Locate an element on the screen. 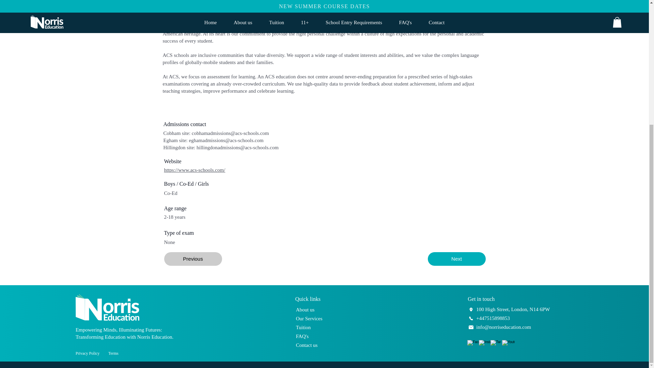 The height and width of the screenshot is (368, 654). Privacy Policy is located at coordinates (87, 353).